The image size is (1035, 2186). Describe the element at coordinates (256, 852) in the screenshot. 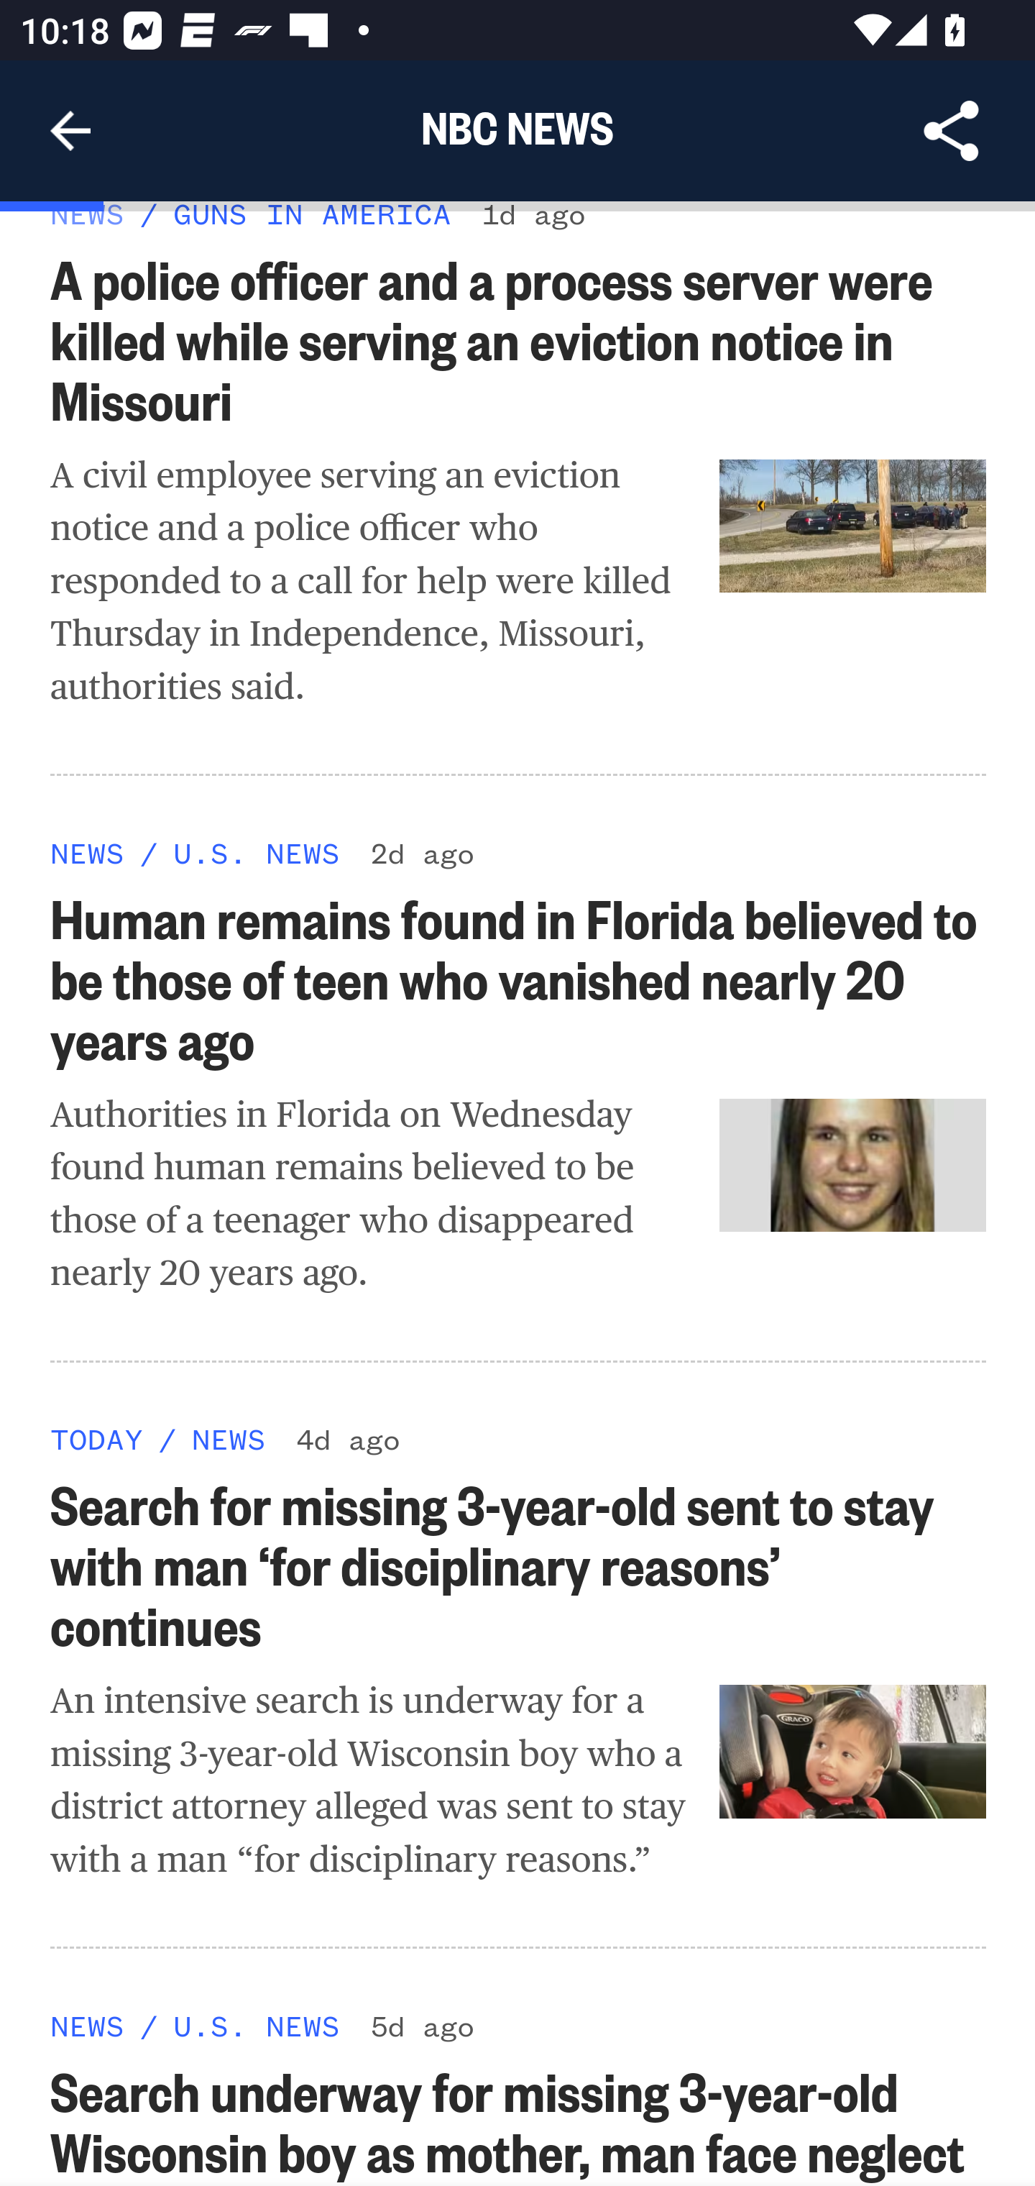

I see `U.S. NEWS U.S. NEWS U.S. NEWS` at that location.